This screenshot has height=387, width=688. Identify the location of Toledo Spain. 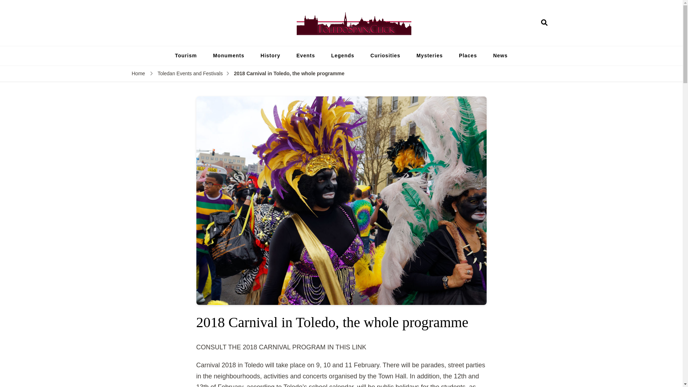
(440, 40).